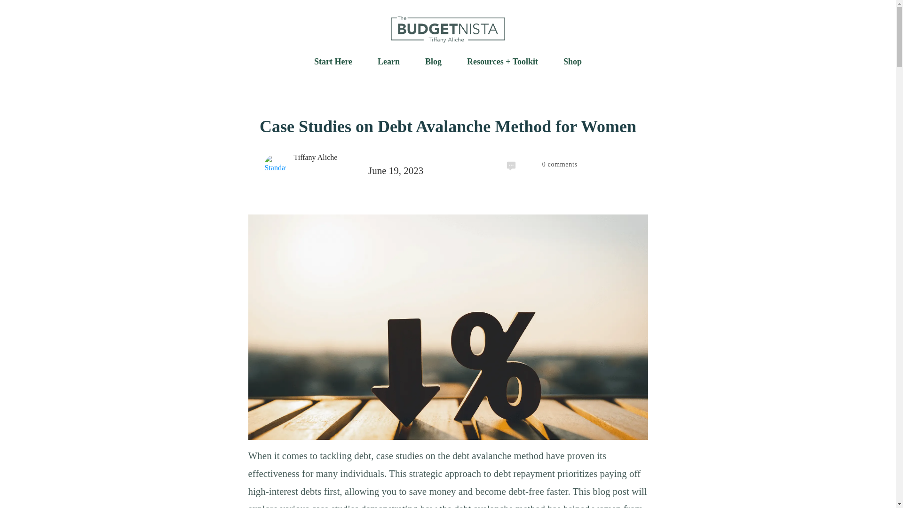 The height and width of the screenshot is (508, 903). I want to click on Shop, so click(572, 62).